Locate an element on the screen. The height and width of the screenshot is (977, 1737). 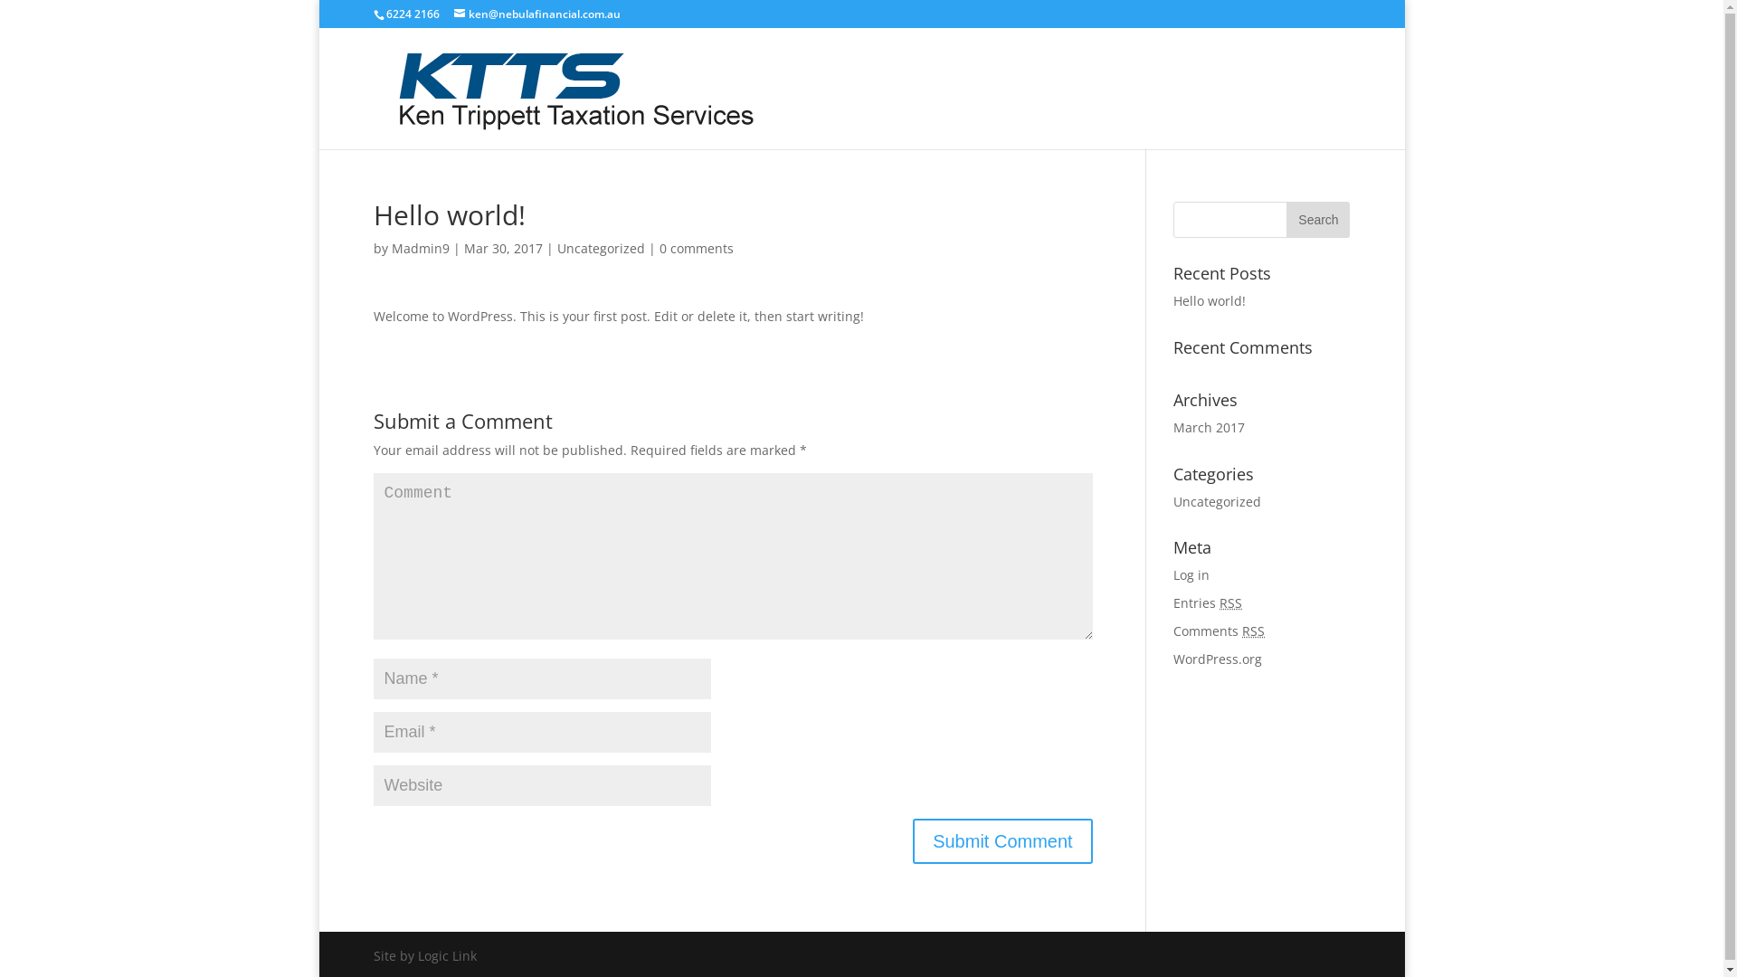
Uncategorized is located at coordinates (1218, 501).